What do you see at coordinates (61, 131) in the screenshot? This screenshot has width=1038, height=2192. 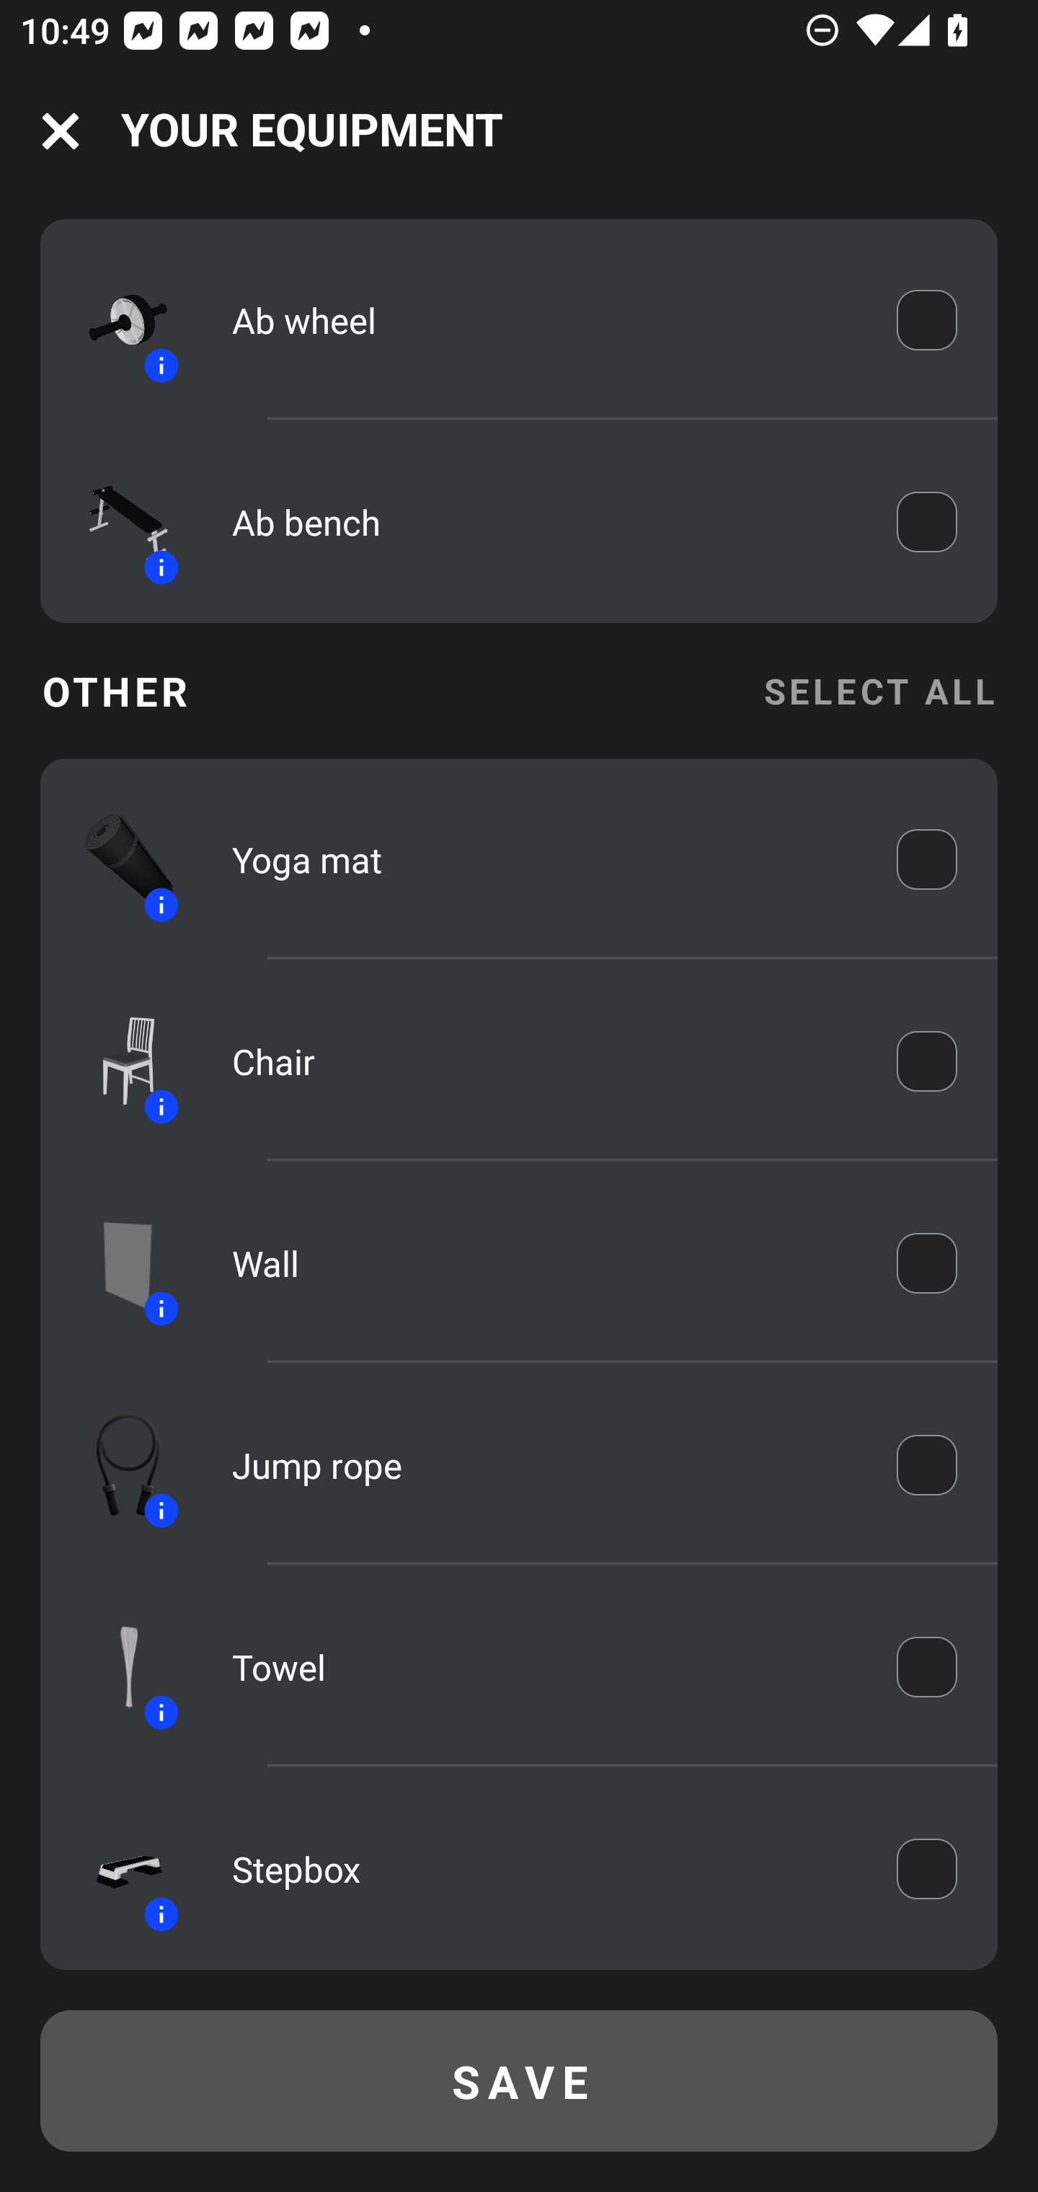 I see `Navigation icon` at bounding box center [61, 131].